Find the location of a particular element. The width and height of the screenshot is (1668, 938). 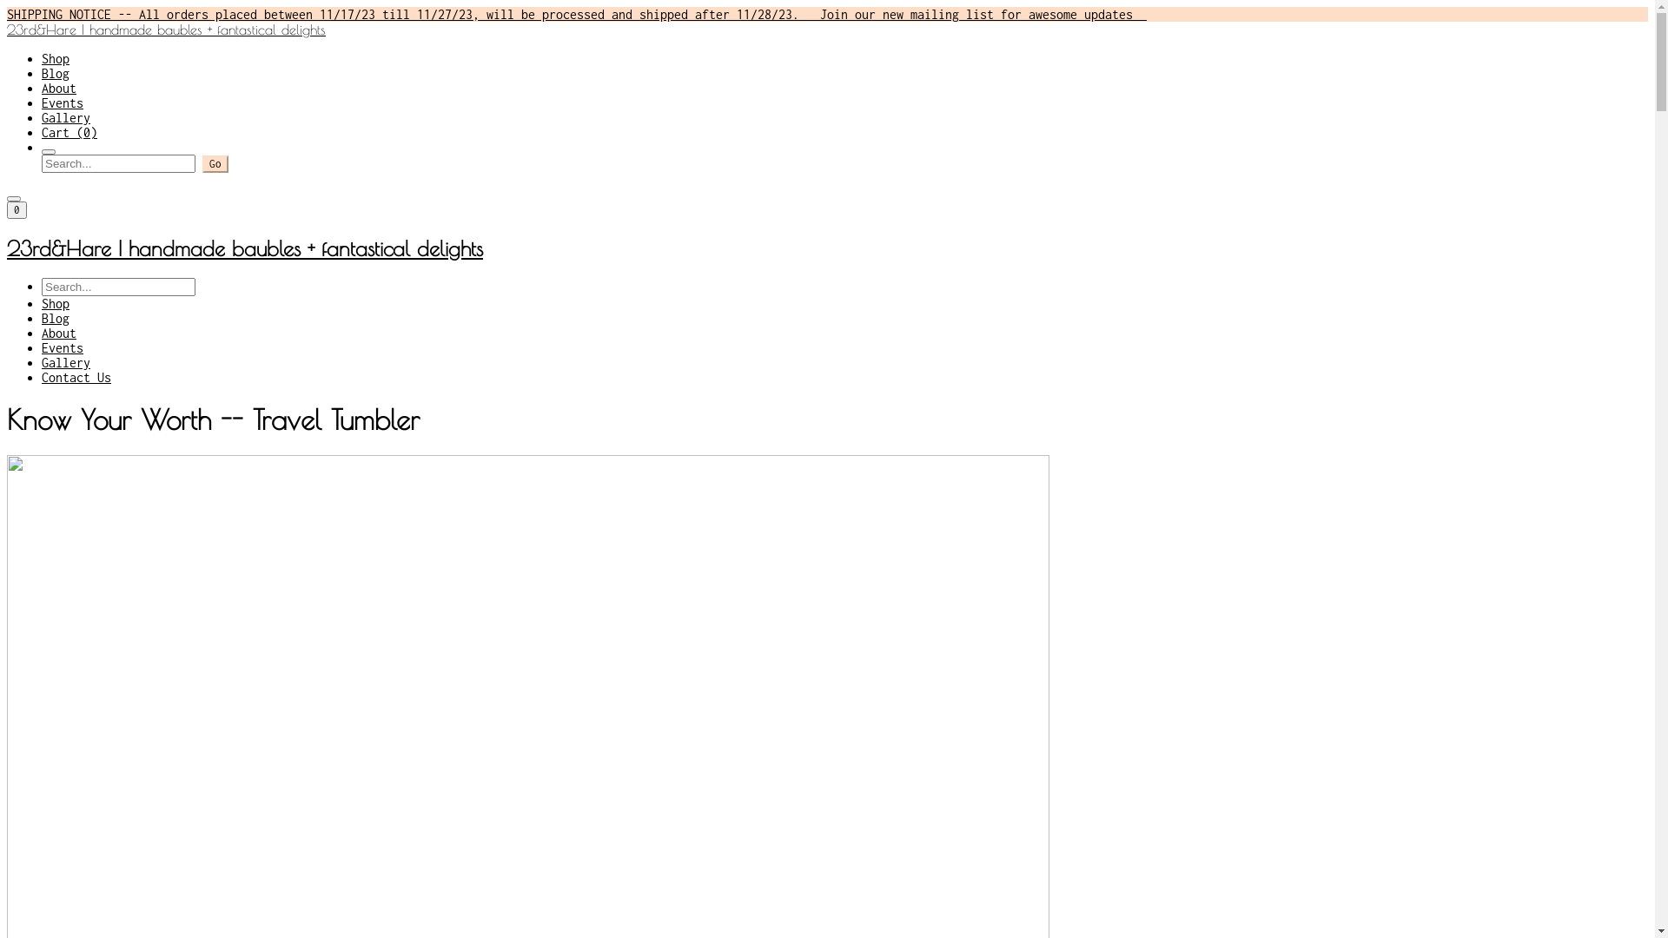

Shop is located at coordinates (56, 59).